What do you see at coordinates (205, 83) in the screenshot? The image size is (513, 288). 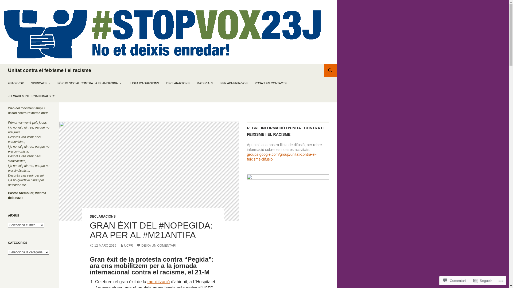 I see `MATERIALS` at bounding box center [205, 83].